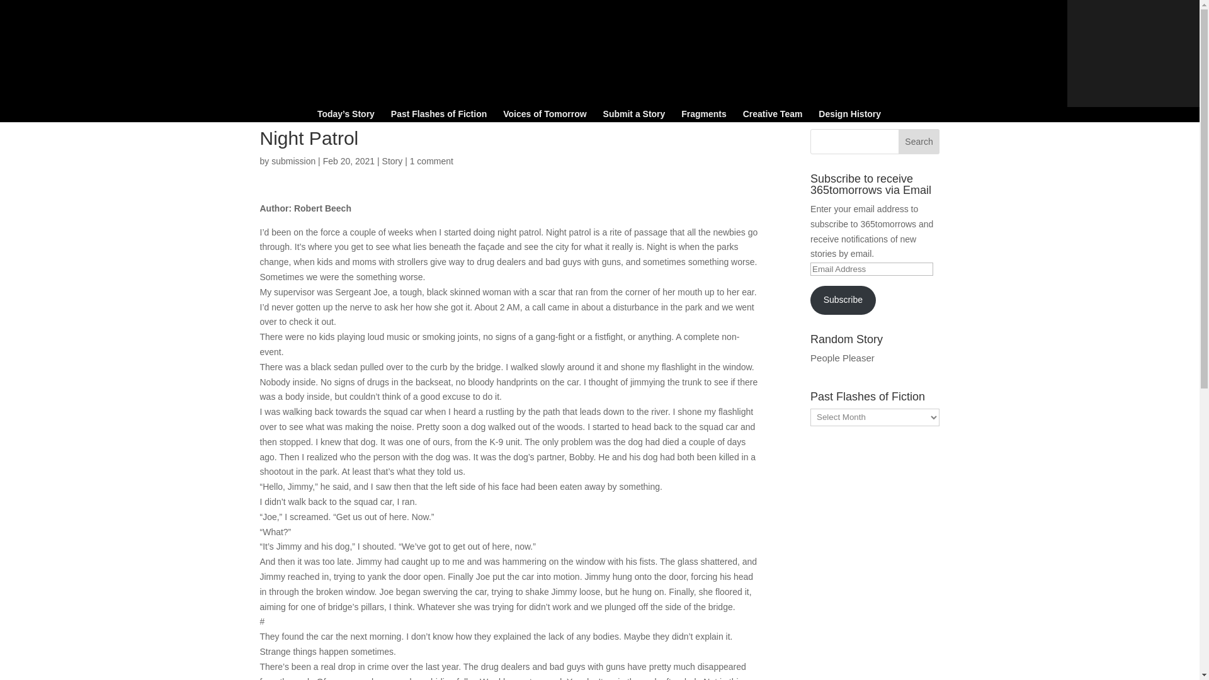 This screenshot has width=1209, height=680. I want to click on submission, so click(293, 161).